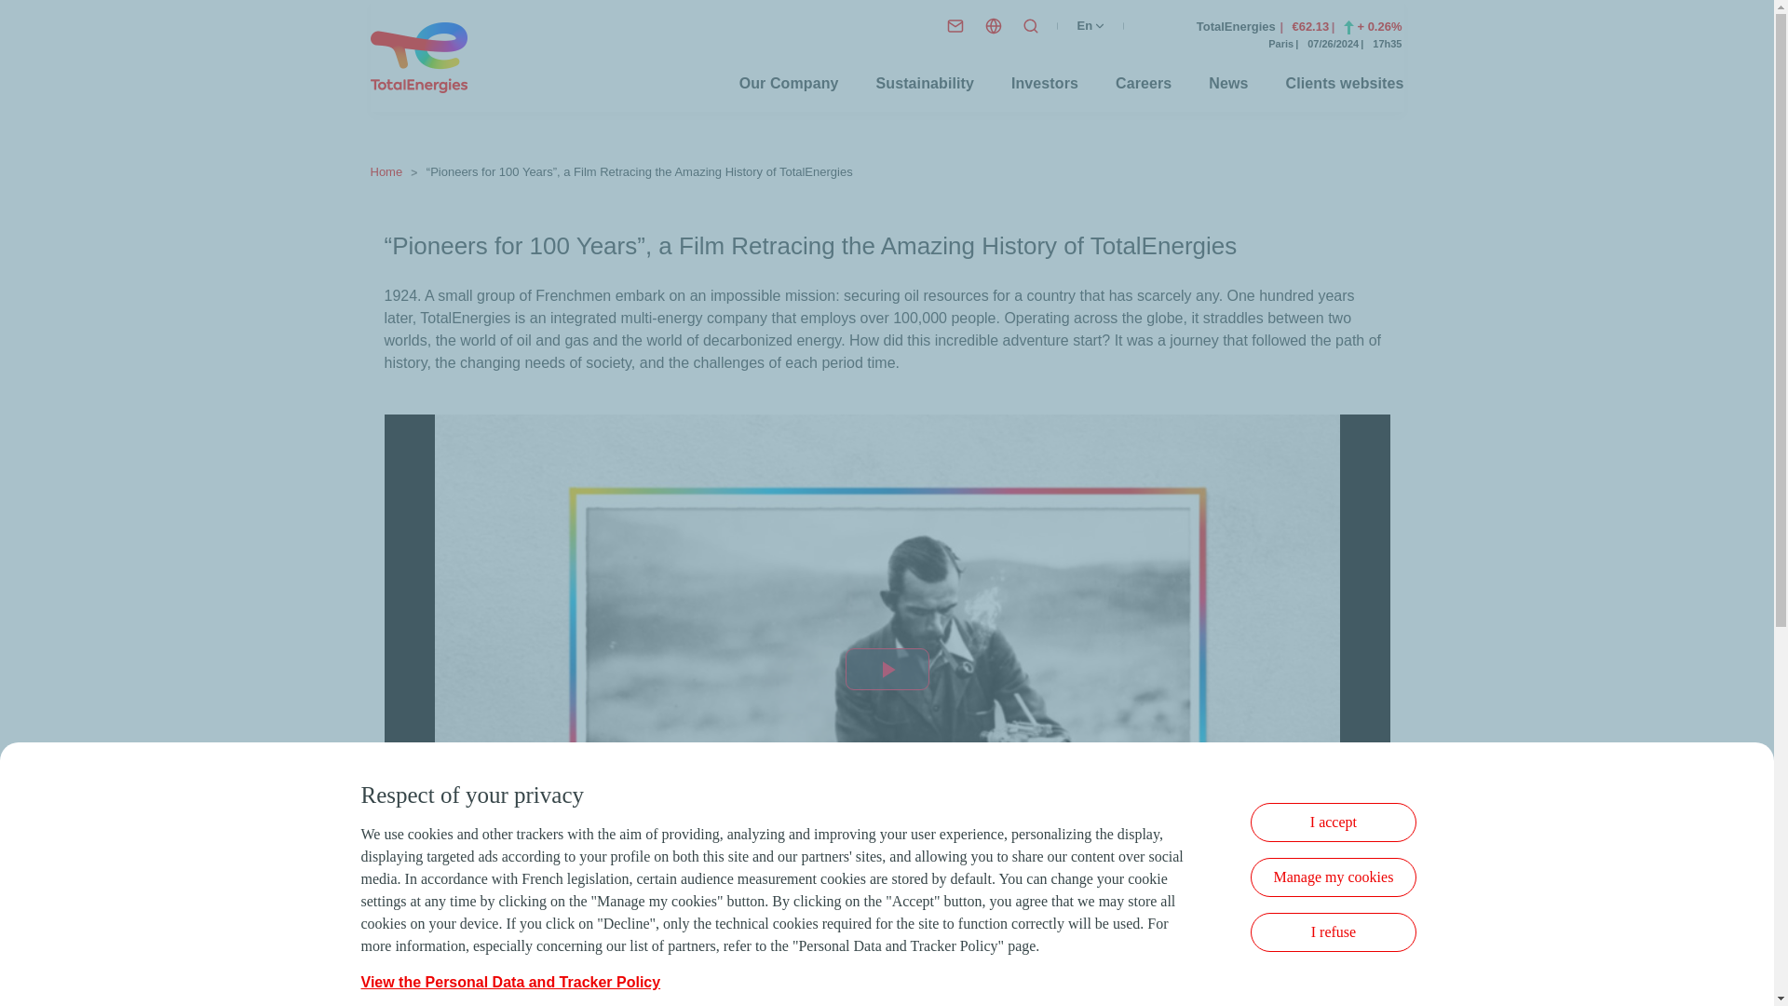 This screenshot has width=1788, height=1006. Describe the element at coordinates (789, 84) in the screenshot. I see `Our Company` at that location.